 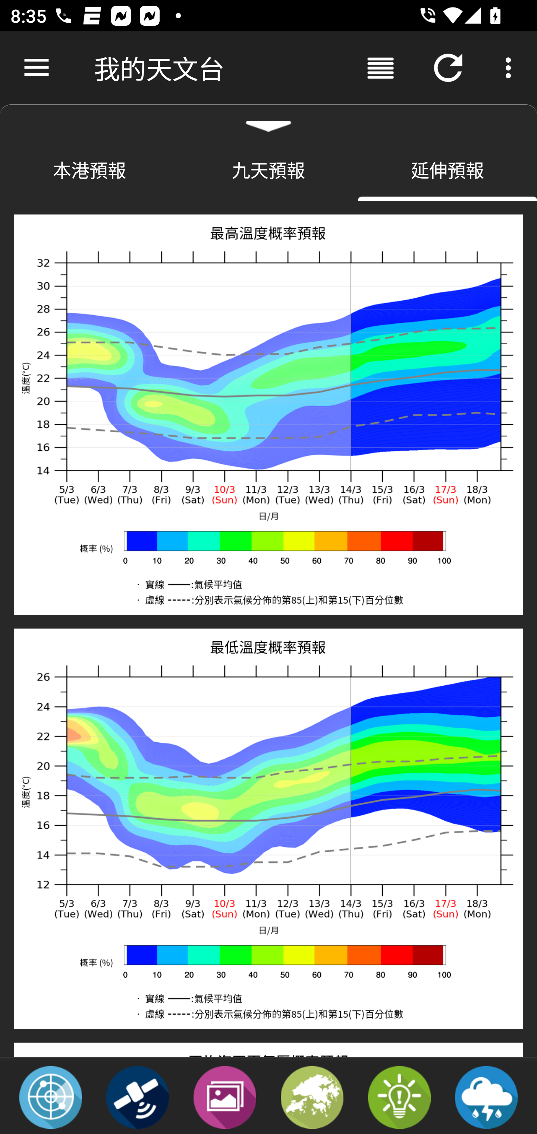 I want to click on 向上瀏覽, so click(x=37, y=68).